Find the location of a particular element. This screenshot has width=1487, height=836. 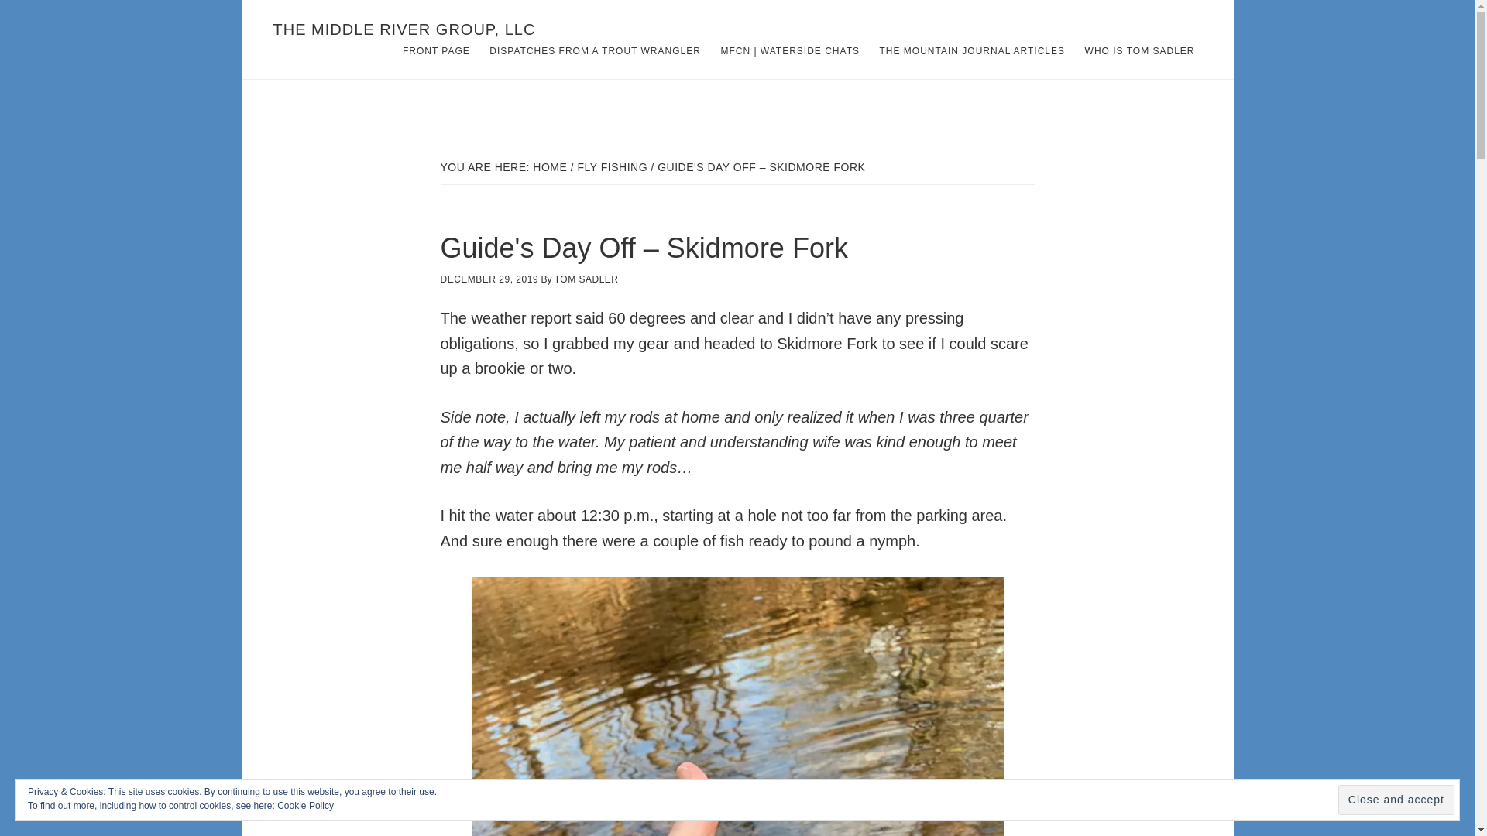

Cookie Policy is located at coordinates (305, 805).